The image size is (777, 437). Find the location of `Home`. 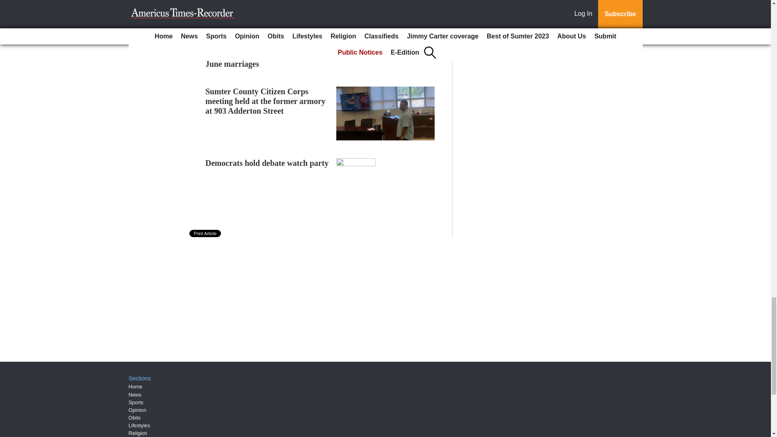

Home is located at coordinates (135, 387).